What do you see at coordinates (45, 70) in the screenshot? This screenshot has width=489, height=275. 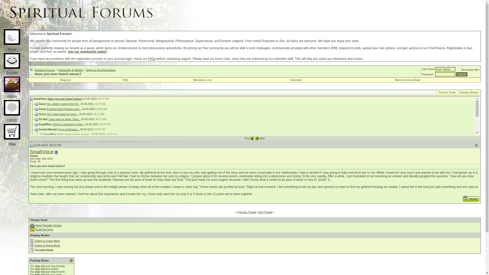 I see `Spiritual Forums` at bounding box center [45, 70].